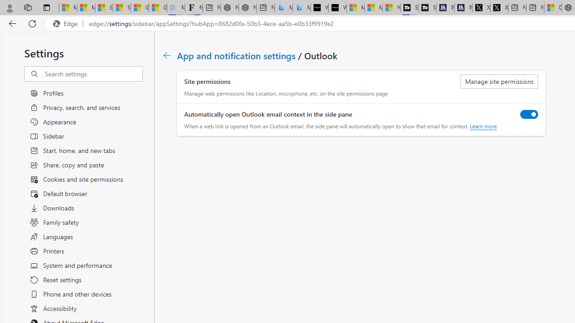  What do you see at coordinates (482, 126) in the screenshot?
I see `Learn more` at bounding box center [482, 126].